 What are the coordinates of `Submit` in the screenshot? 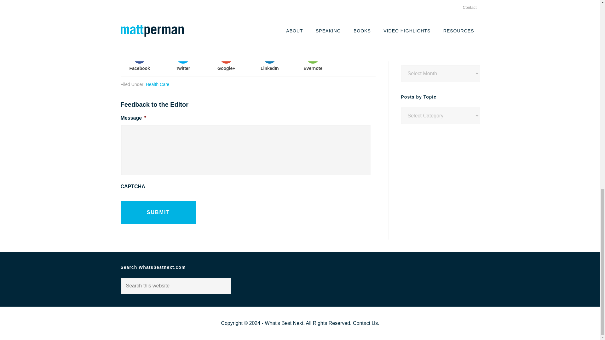 It's located at (158, 212).